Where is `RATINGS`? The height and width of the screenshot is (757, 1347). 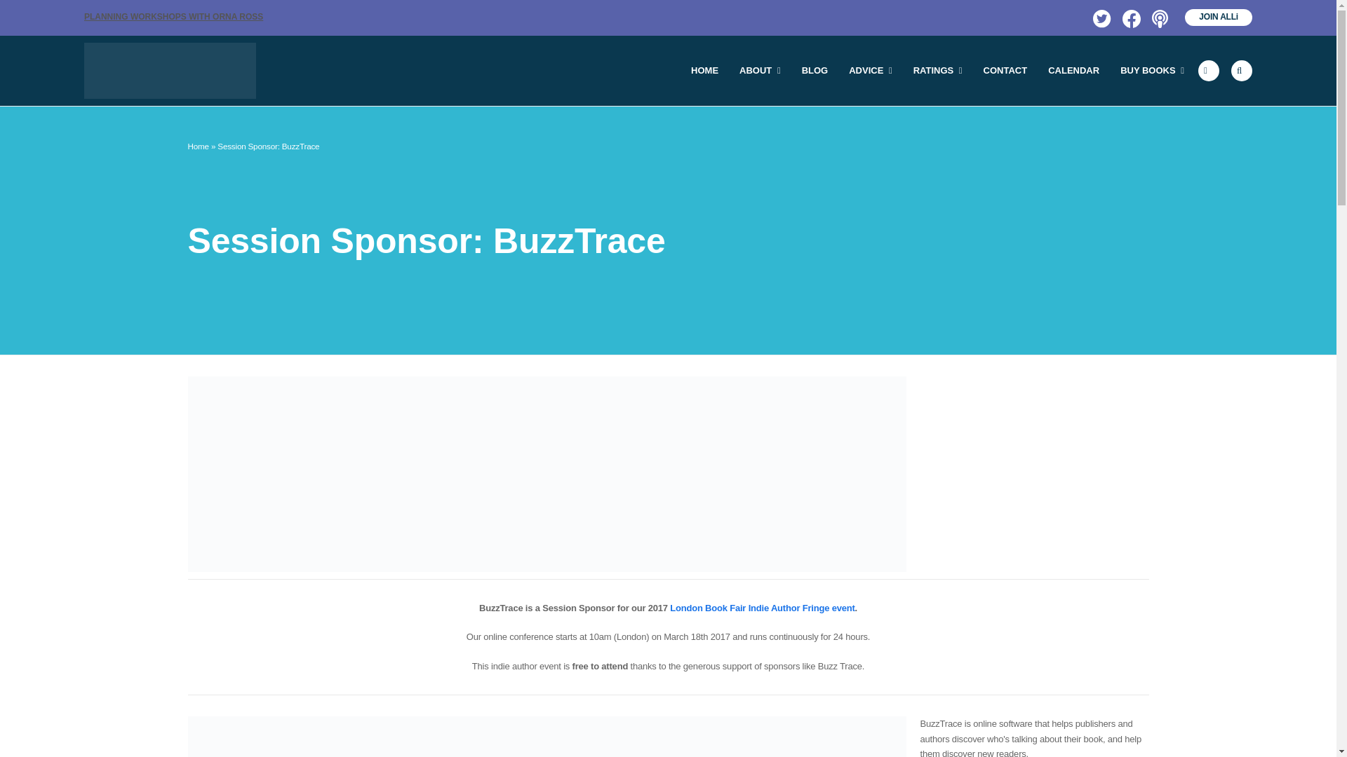 RATINGS is located at coordinates (937, 70).